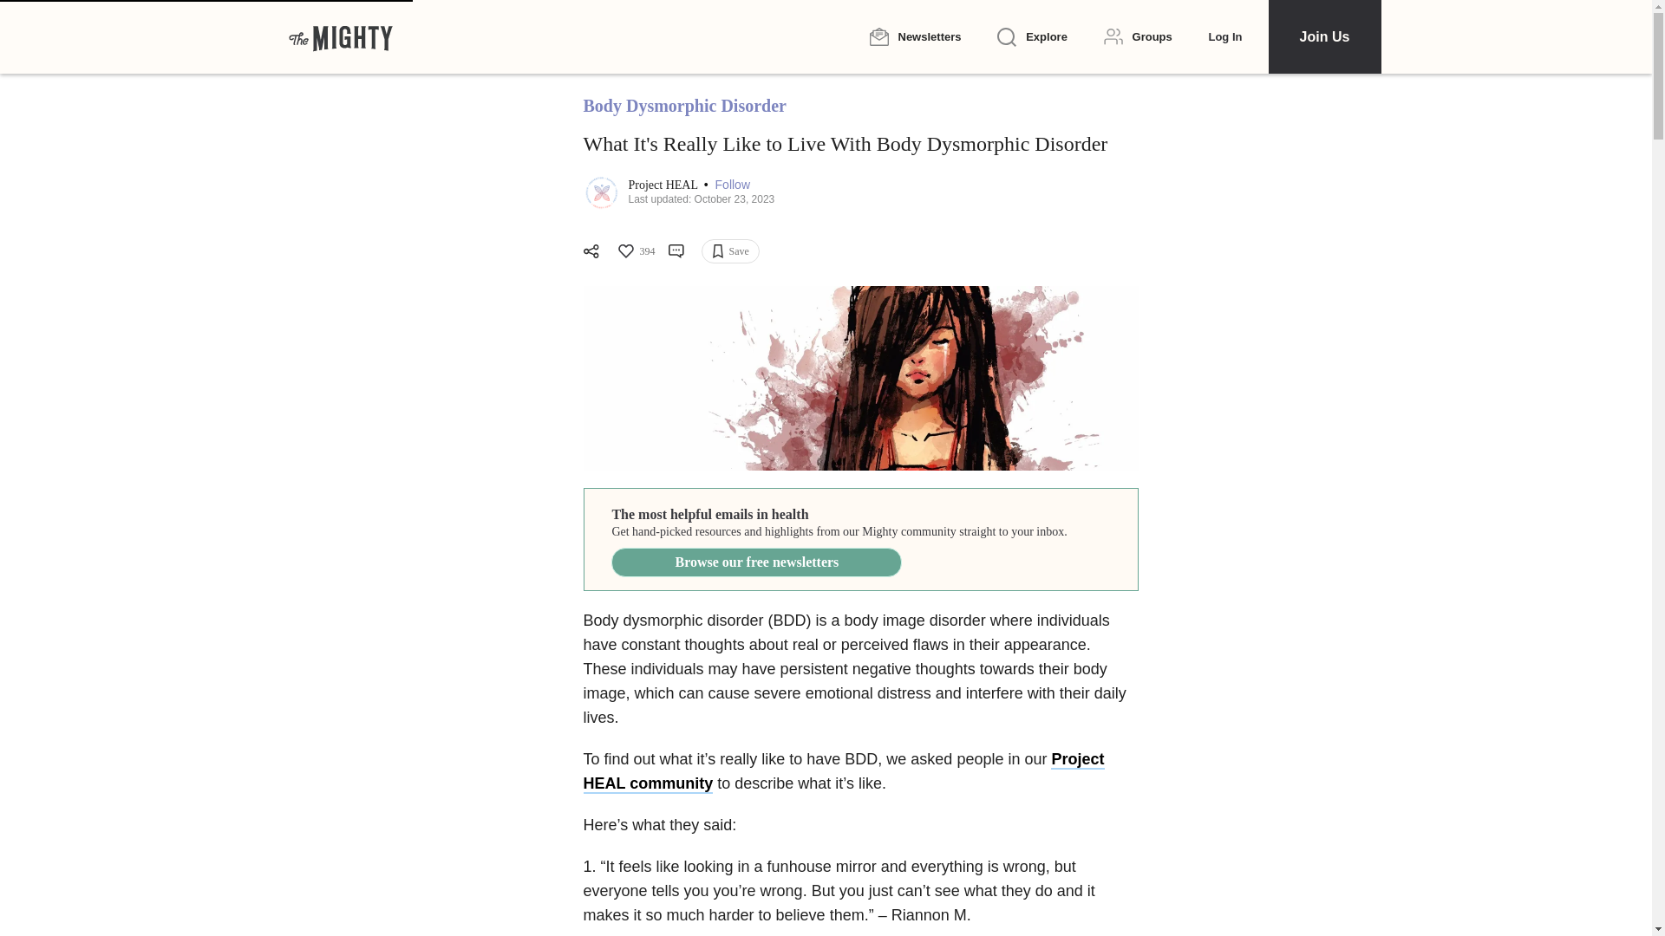  Describe the element at coordinates (1138, 36) in the screenshot. I see `Groups` at that location.